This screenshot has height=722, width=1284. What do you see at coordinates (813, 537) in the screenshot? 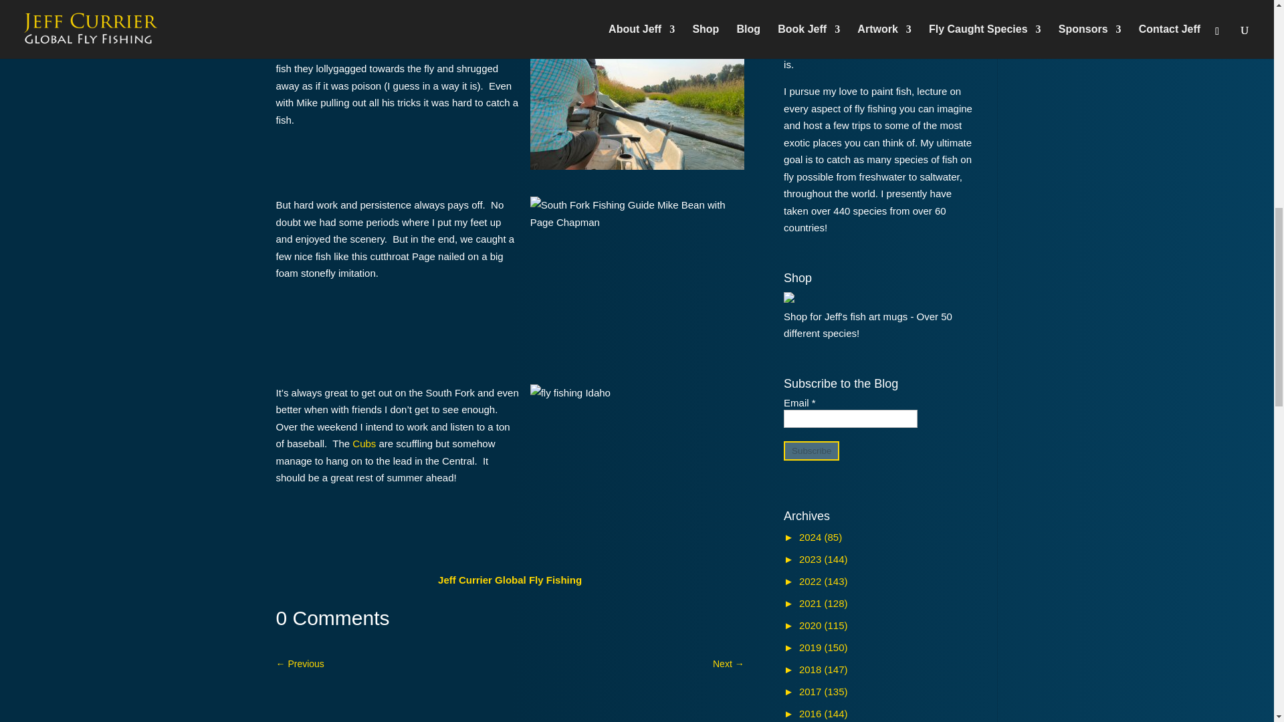
I see `2024` at bounding box center [813, 537].